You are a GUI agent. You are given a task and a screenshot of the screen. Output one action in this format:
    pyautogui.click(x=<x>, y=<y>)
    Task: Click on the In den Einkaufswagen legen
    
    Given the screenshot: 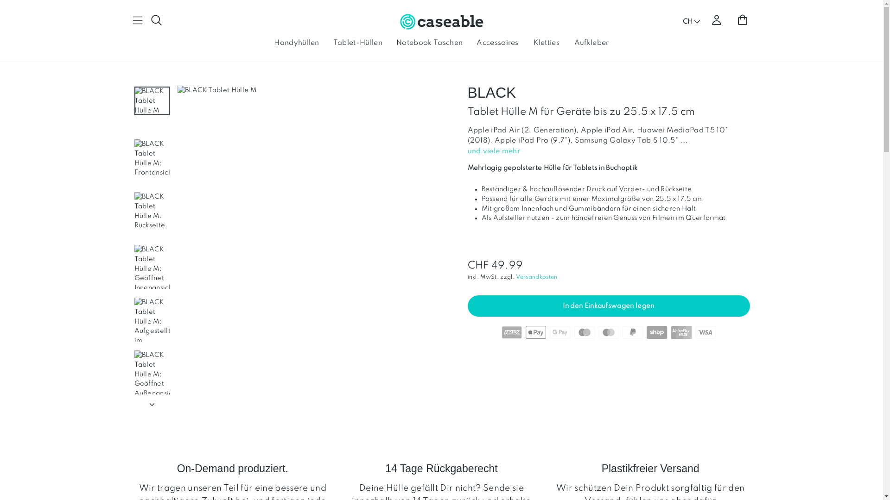 What is the action you would take?
    pyautogui.click(x=608, y=306)
    